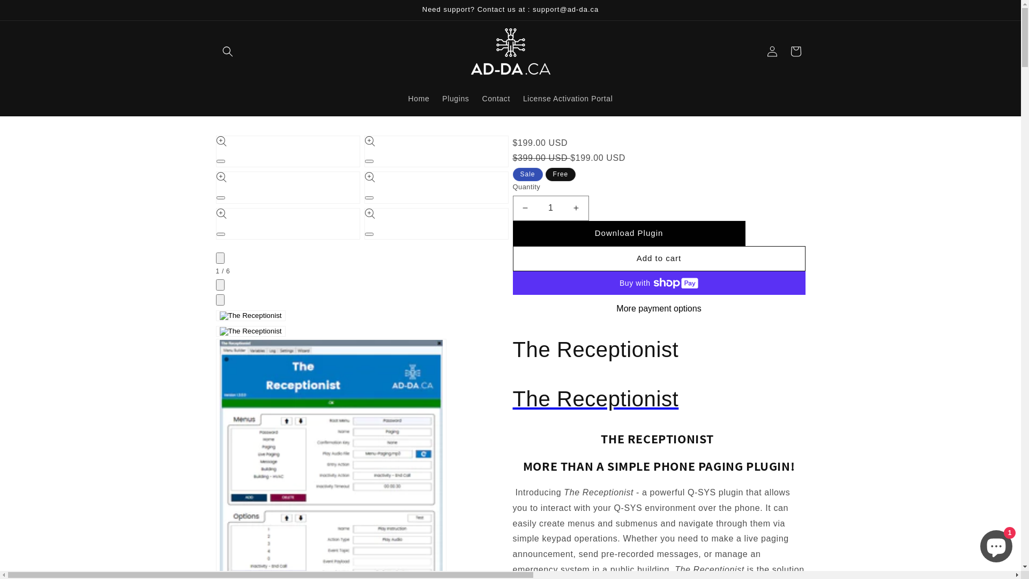  I want to click on The Receptionist, so click(659, 399).